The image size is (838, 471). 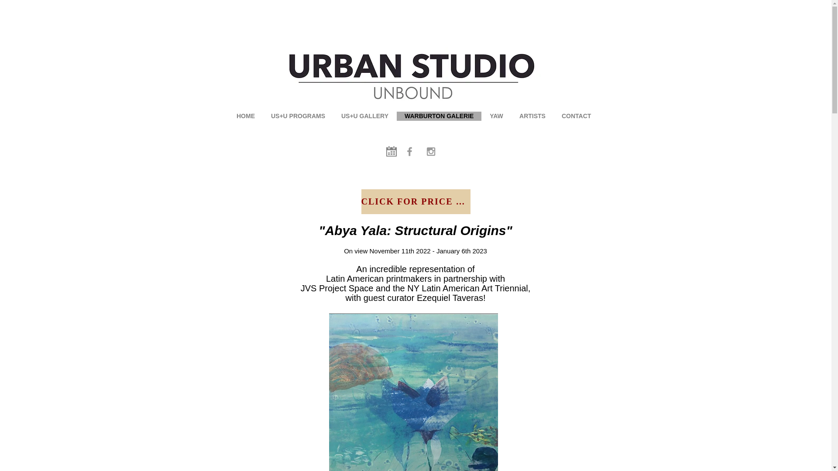 I want to click on WARBURTON GALERIE, so click(x=439, y=116).